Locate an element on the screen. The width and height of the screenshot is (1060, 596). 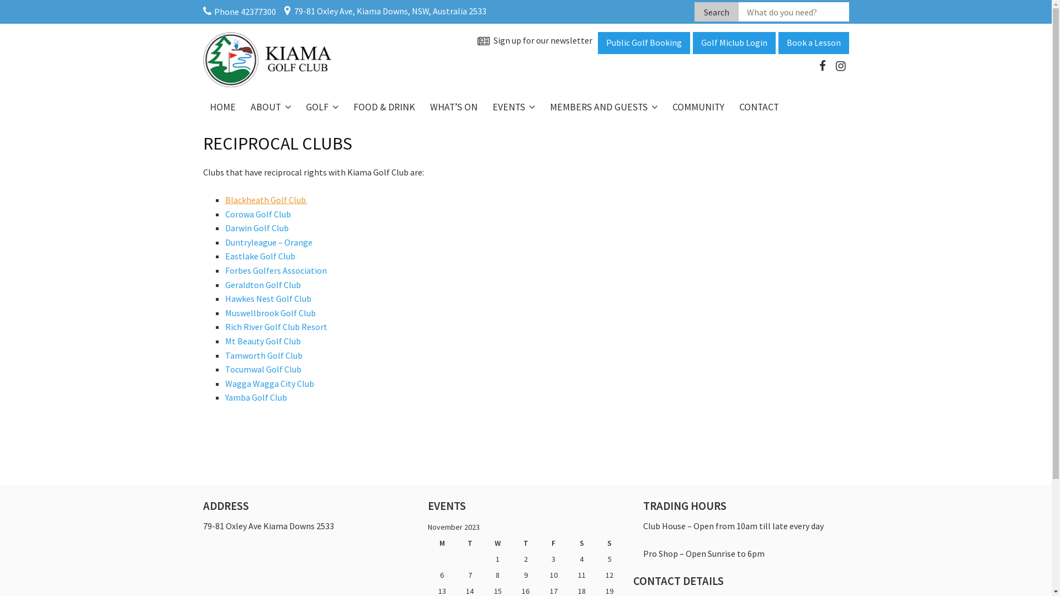
Geraldton Golf Club  is located at coordinates (264, 285).